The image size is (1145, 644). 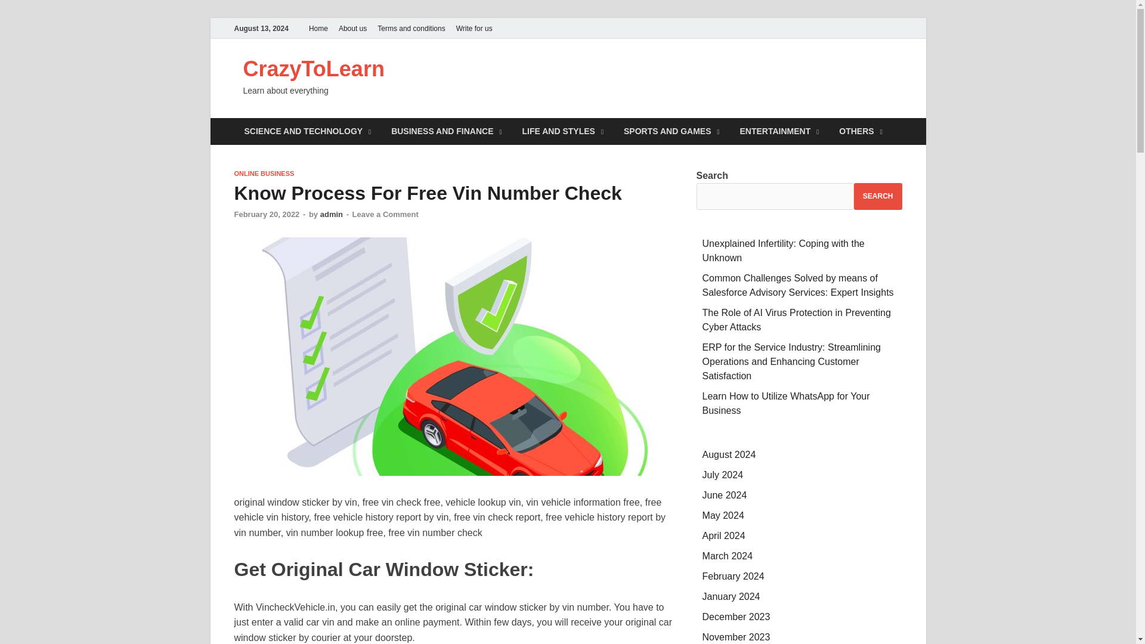 What do you see at coordinates (314, 69) in the screenshot?
I see `CrazyToLearn` at bounding box center [314, 69].